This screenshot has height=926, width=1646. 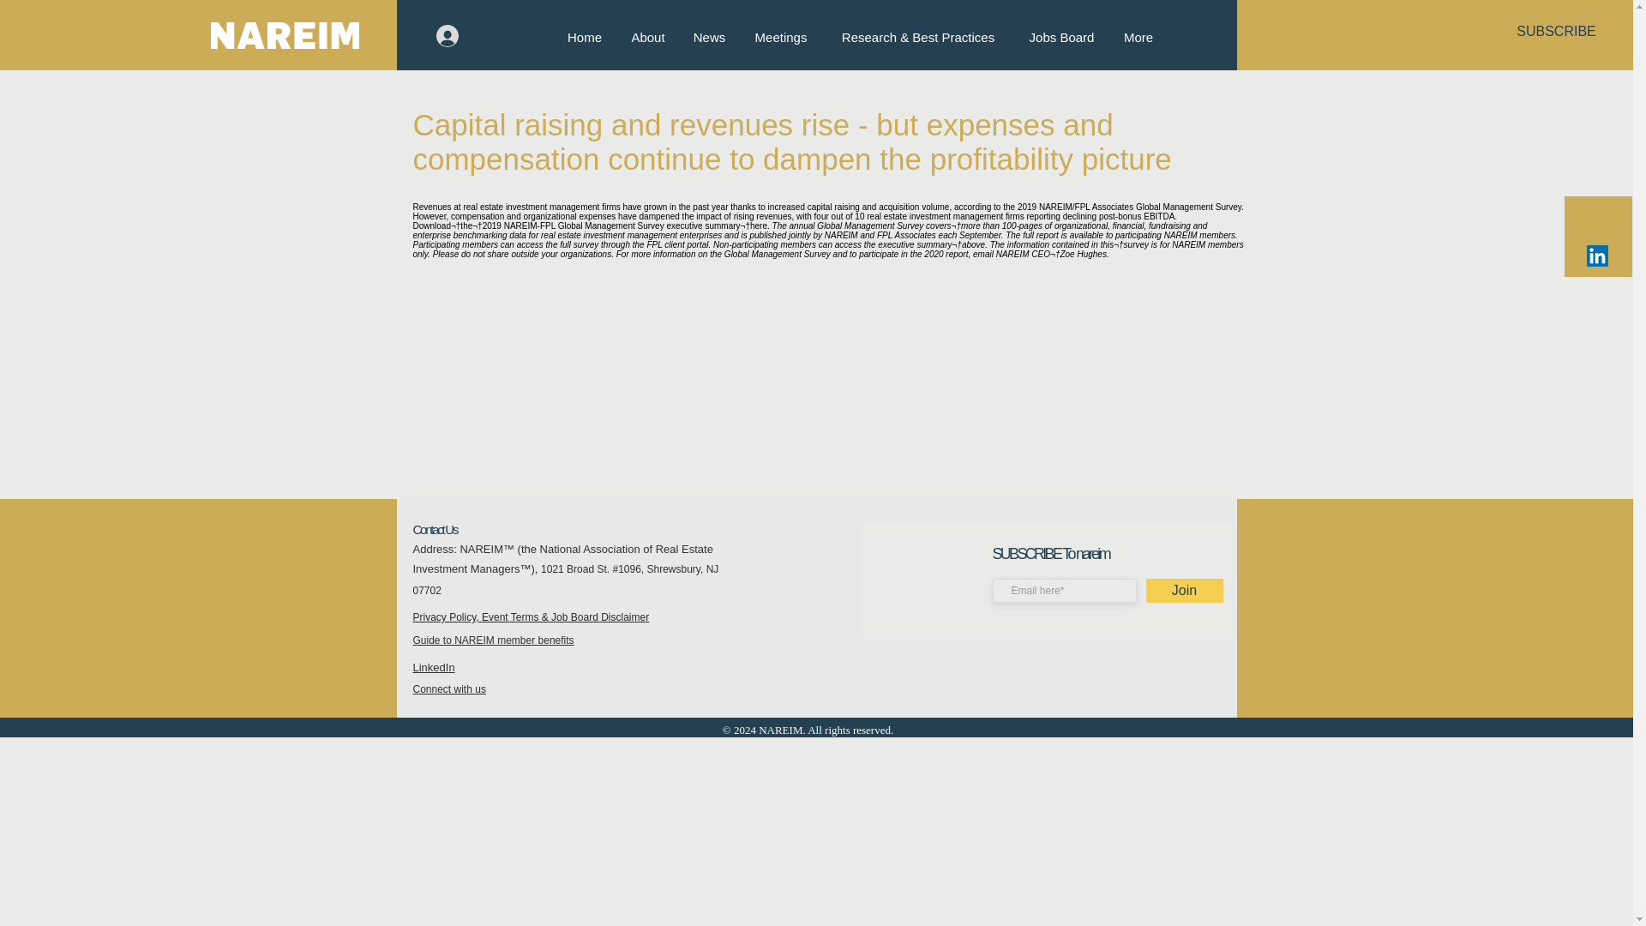 What do you see at coordinates (1061, 37) in the screenshot?
I see `Jobs Board` at bounding box center [1061, 37].